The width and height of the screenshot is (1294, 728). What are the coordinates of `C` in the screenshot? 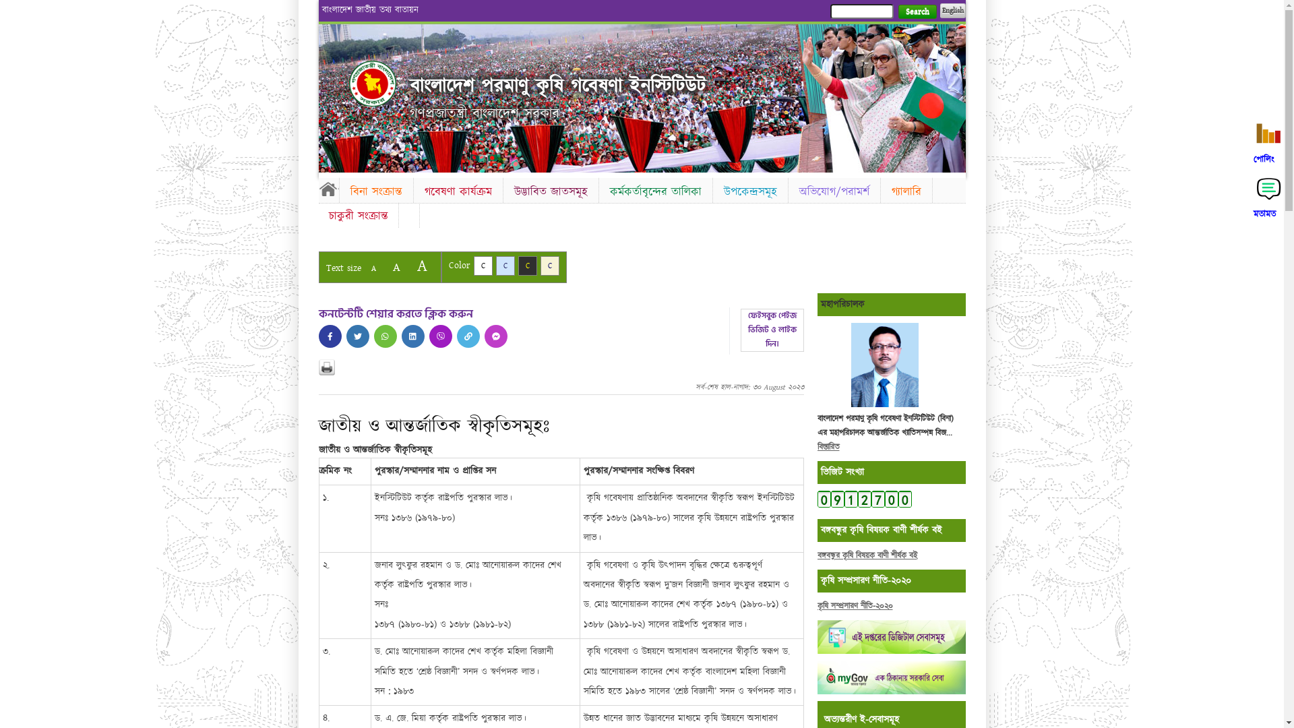 It's located at (550, 266).